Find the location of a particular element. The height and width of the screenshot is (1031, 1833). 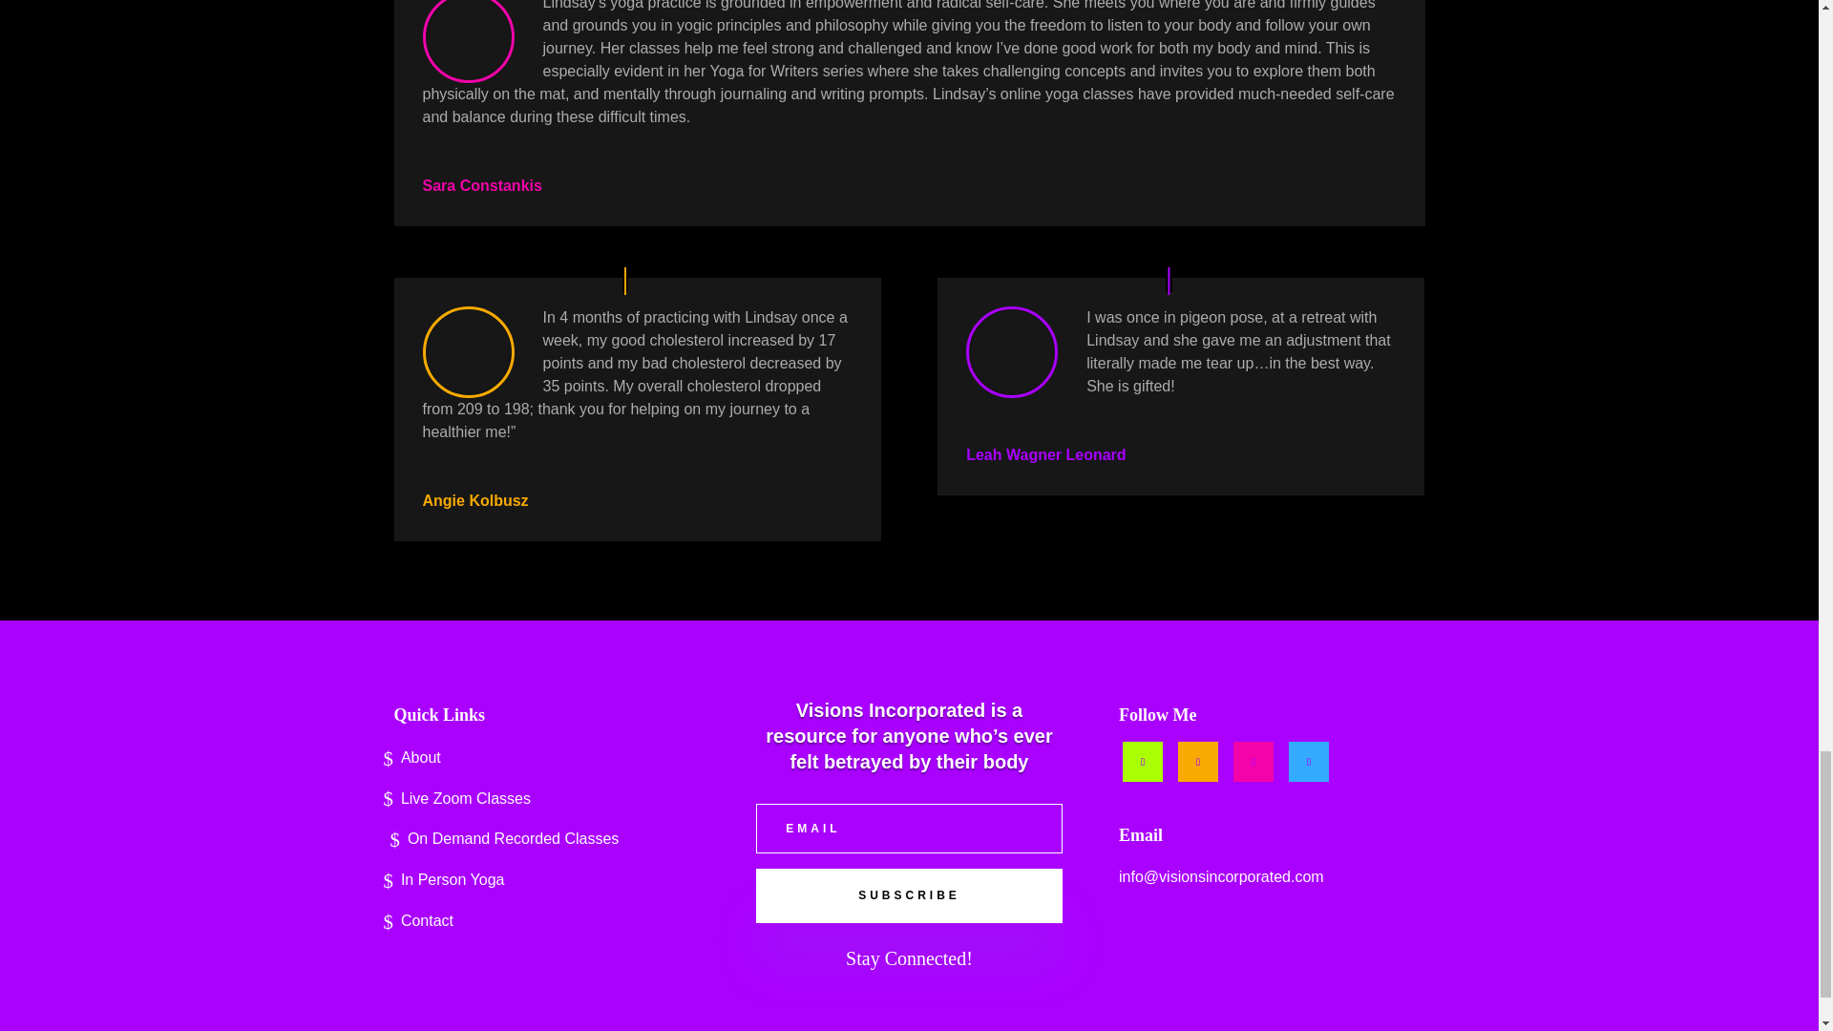

On Demand Recorded Classes is located at coordinates (546, 843).